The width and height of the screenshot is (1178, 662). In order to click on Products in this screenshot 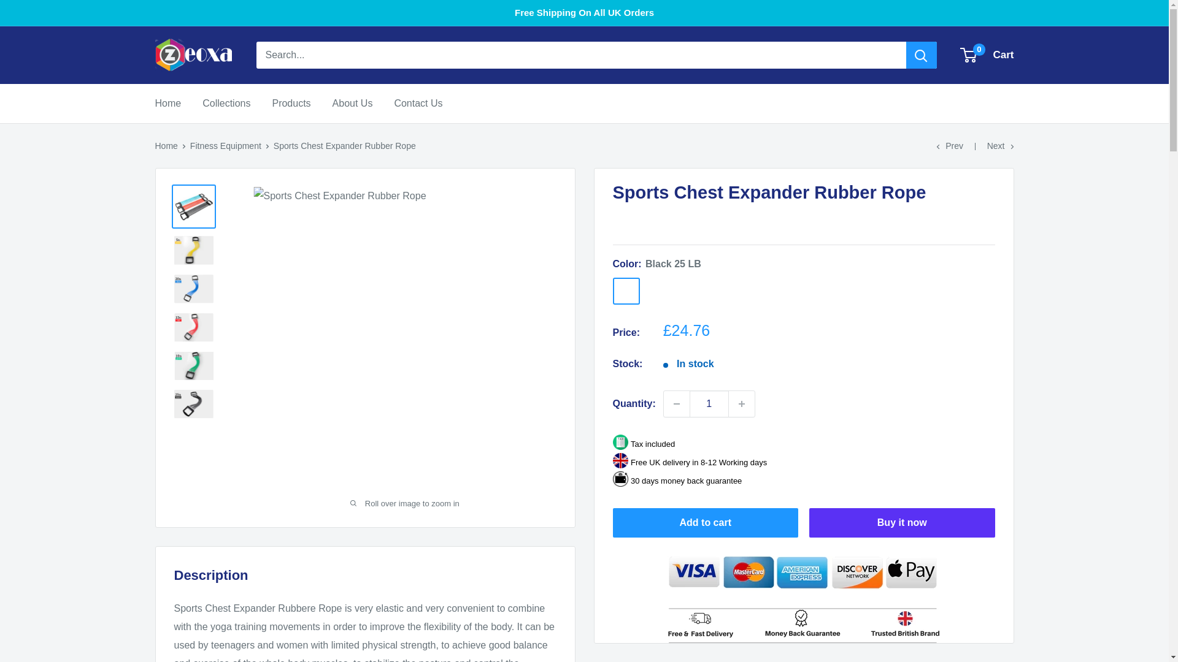, I will do `click(902, 522)`.